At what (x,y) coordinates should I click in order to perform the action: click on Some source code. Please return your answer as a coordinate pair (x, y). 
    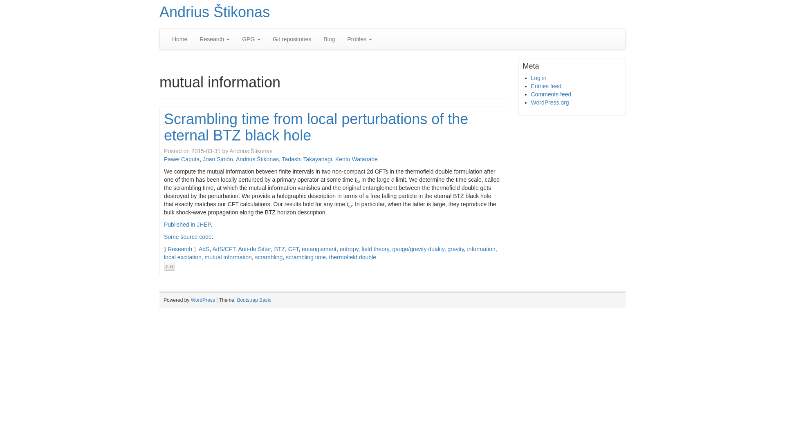
    Looking at the image, I should click on (188, 237).